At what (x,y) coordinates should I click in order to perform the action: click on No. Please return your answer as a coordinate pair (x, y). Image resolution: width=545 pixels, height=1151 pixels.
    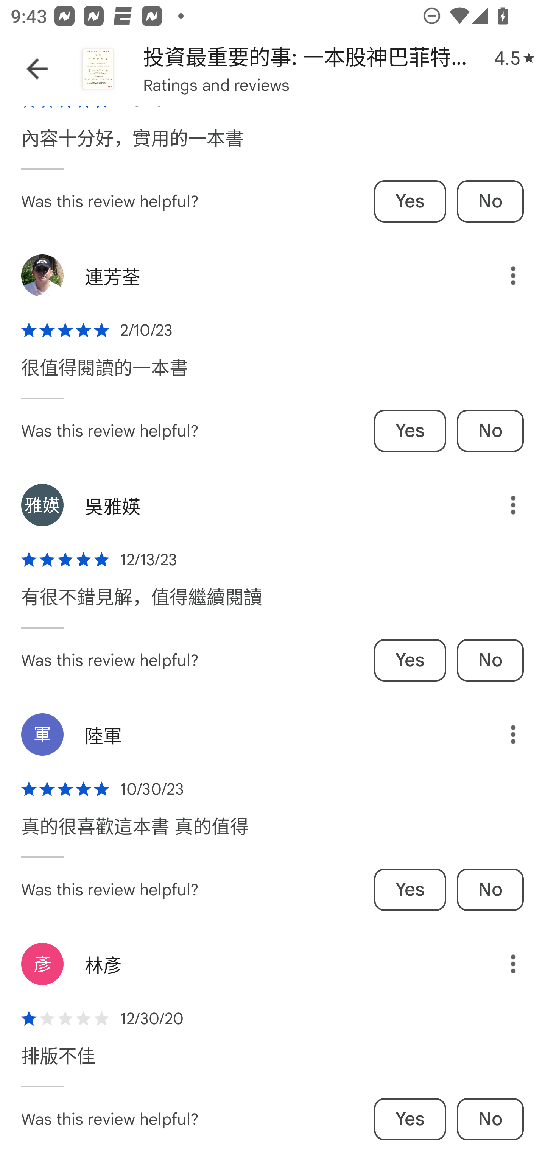
    Looking at the image, I should click on (490, 431).